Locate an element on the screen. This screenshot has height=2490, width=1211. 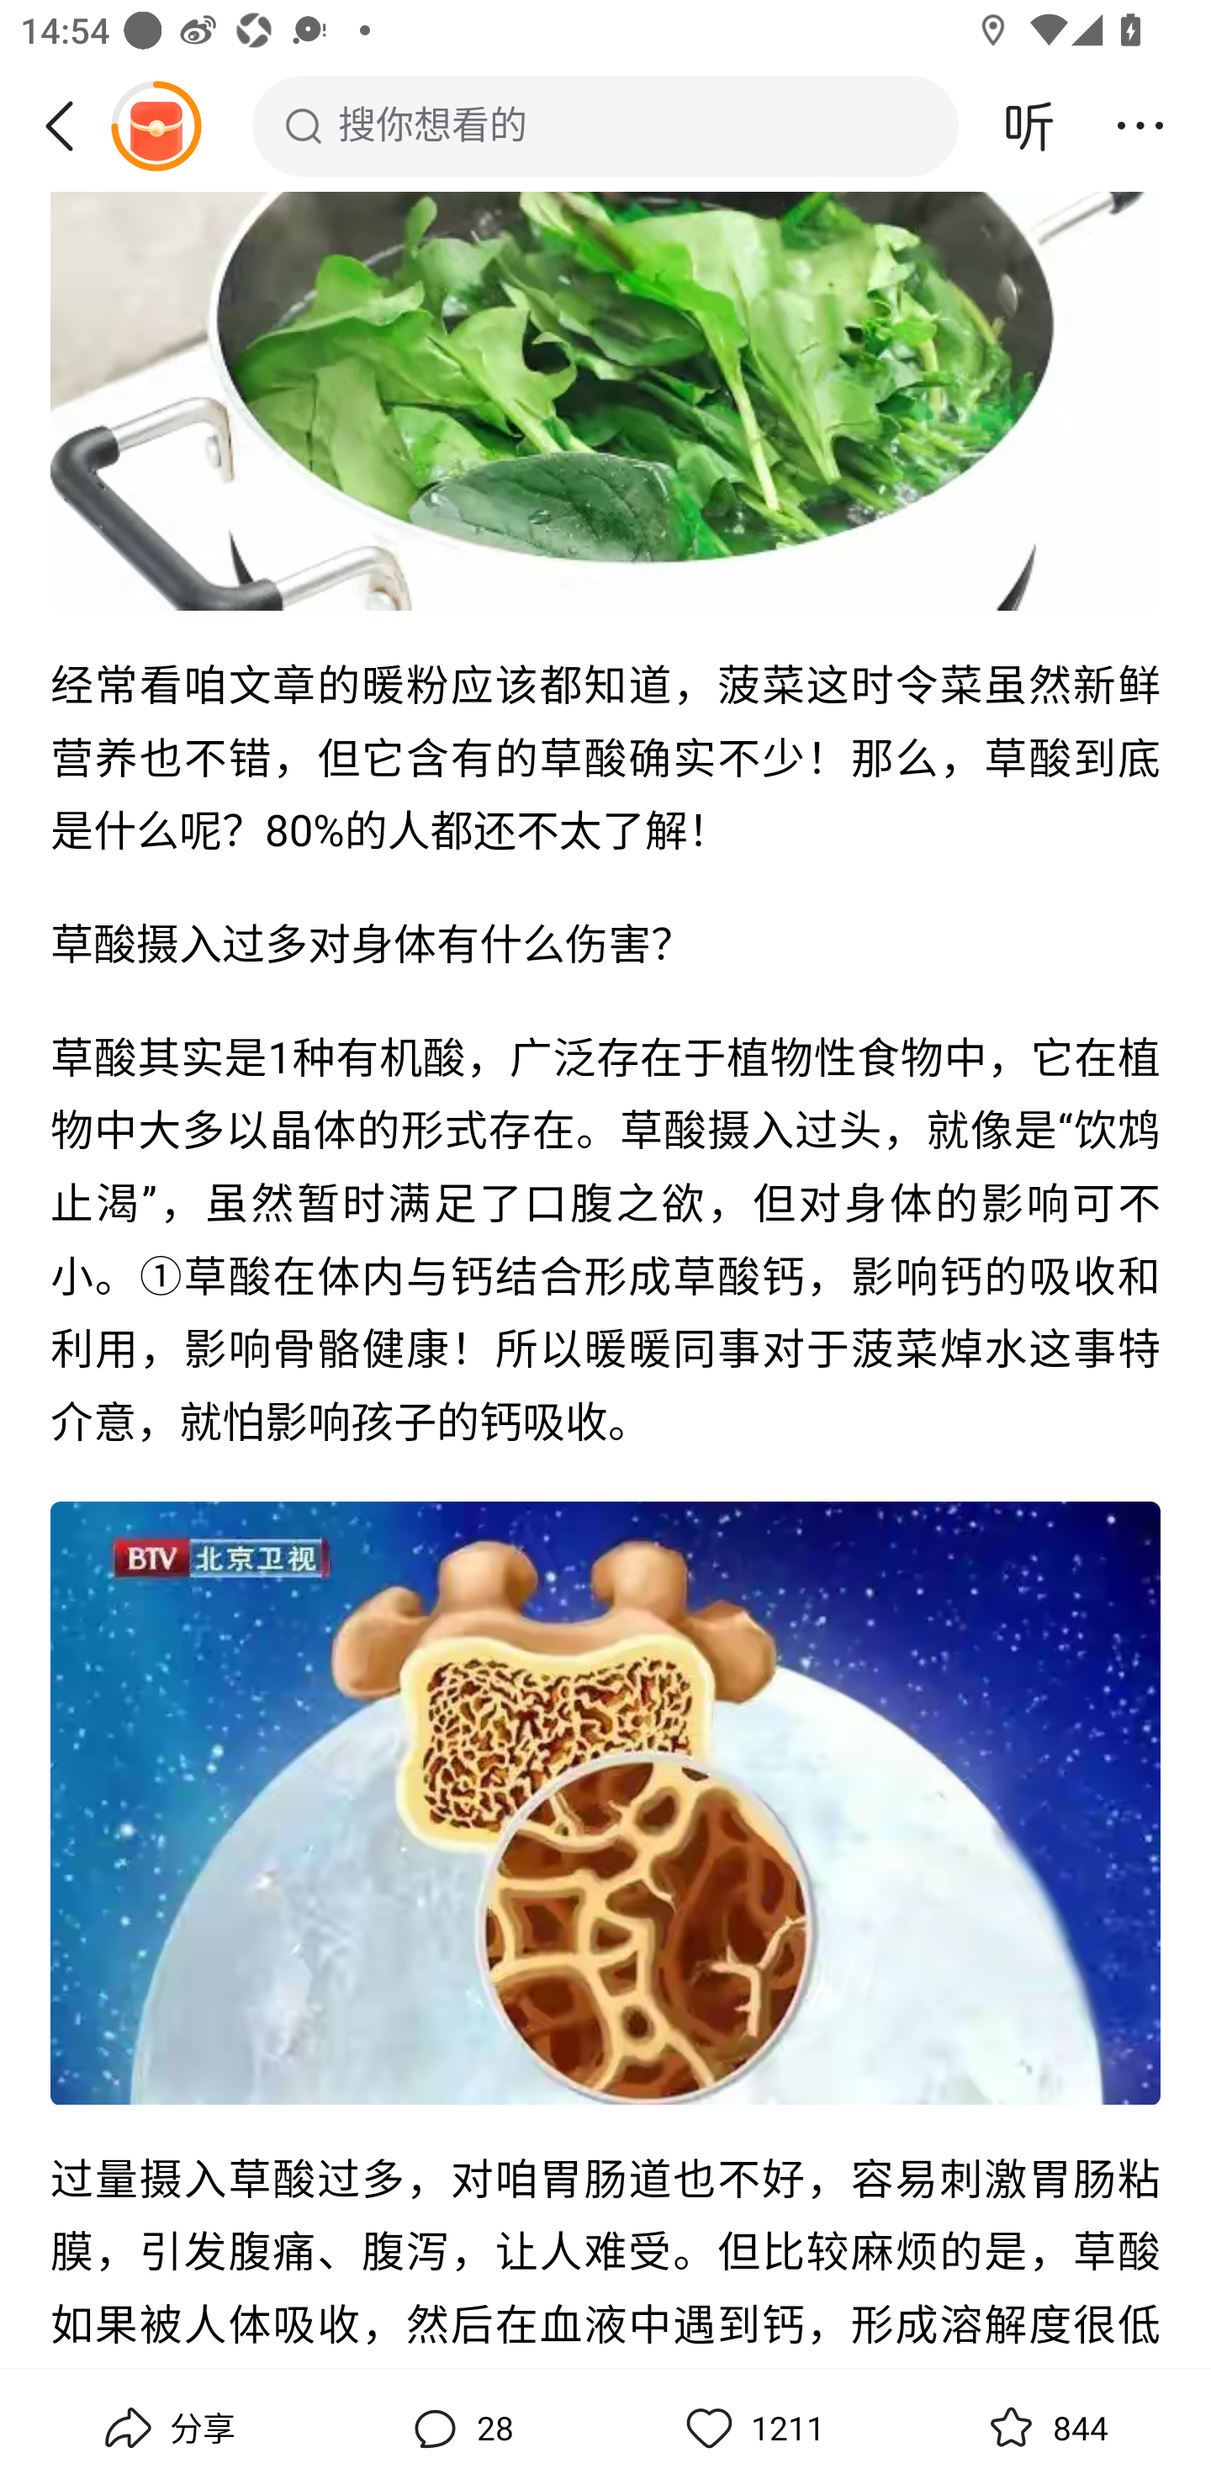
更多操作 is located at coordinates (1140, 125).